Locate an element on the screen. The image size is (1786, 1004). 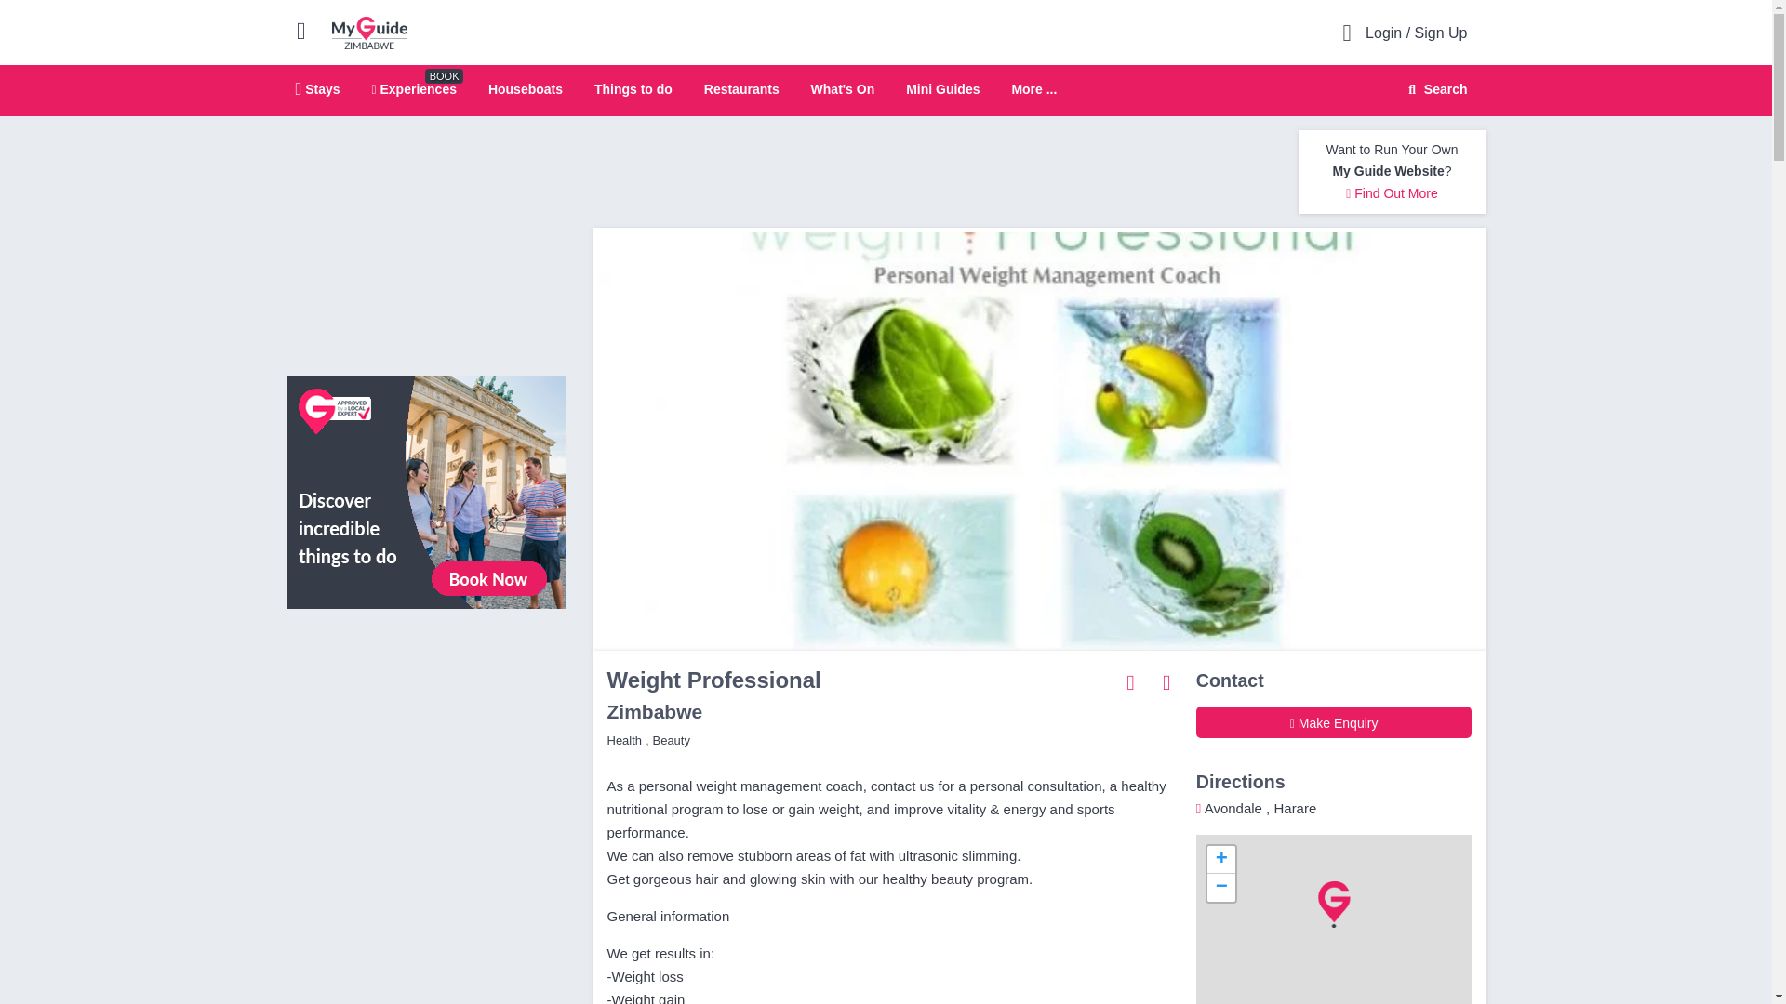
Zoom in is located at coordinates (1220, 859).